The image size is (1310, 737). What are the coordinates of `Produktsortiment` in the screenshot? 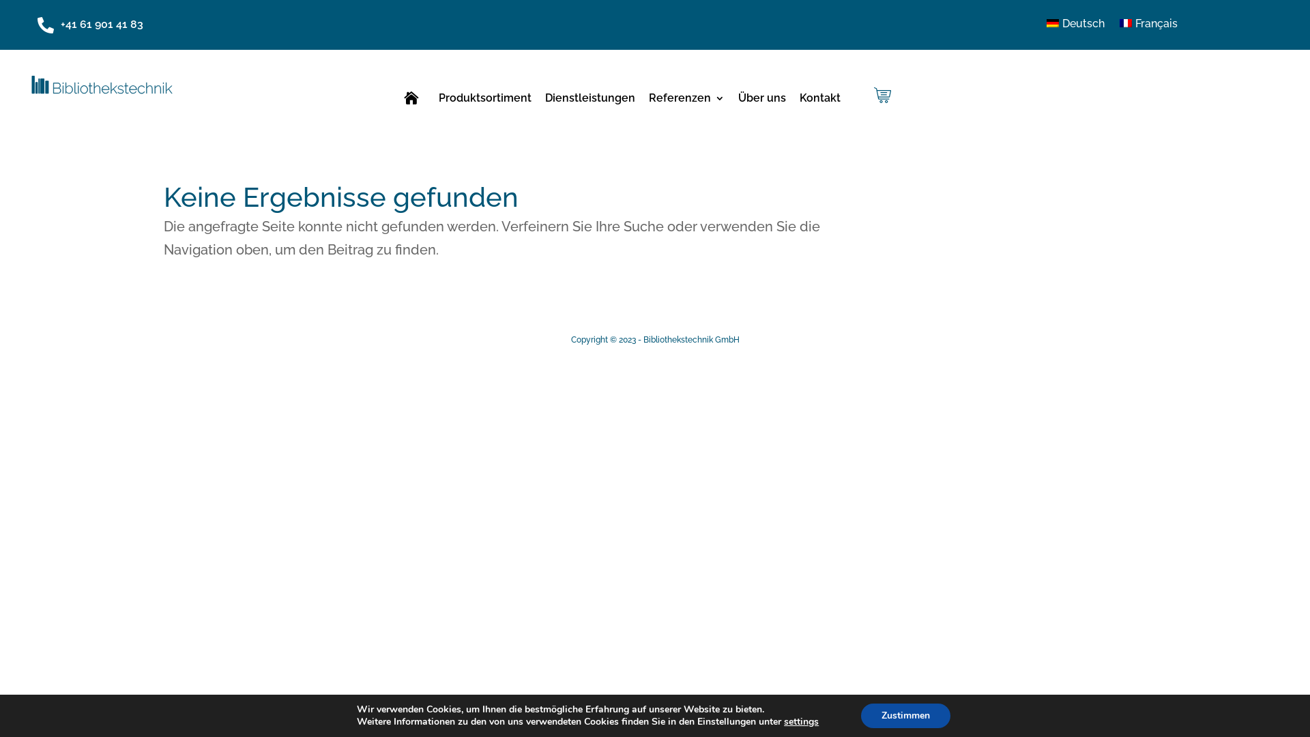 It's located at (485, 101).